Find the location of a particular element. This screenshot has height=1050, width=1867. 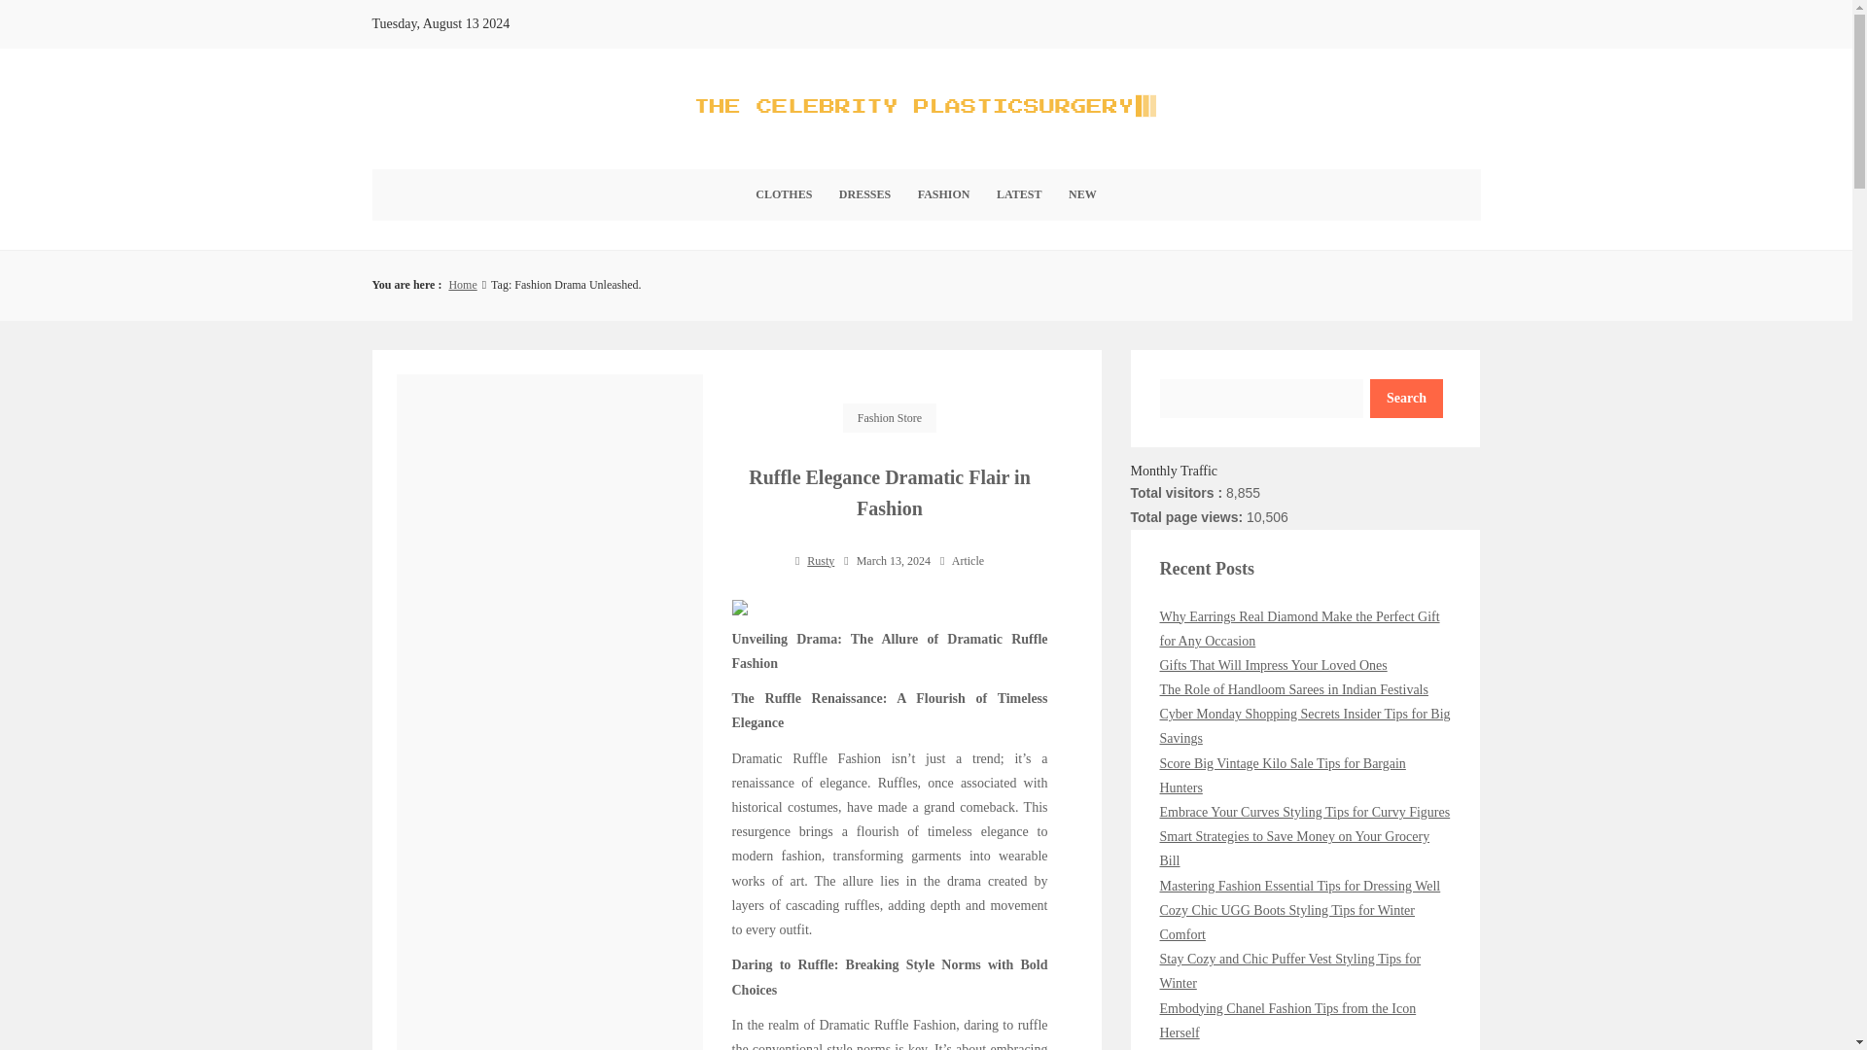

CLOTHES is located at coordinates (783, 194).